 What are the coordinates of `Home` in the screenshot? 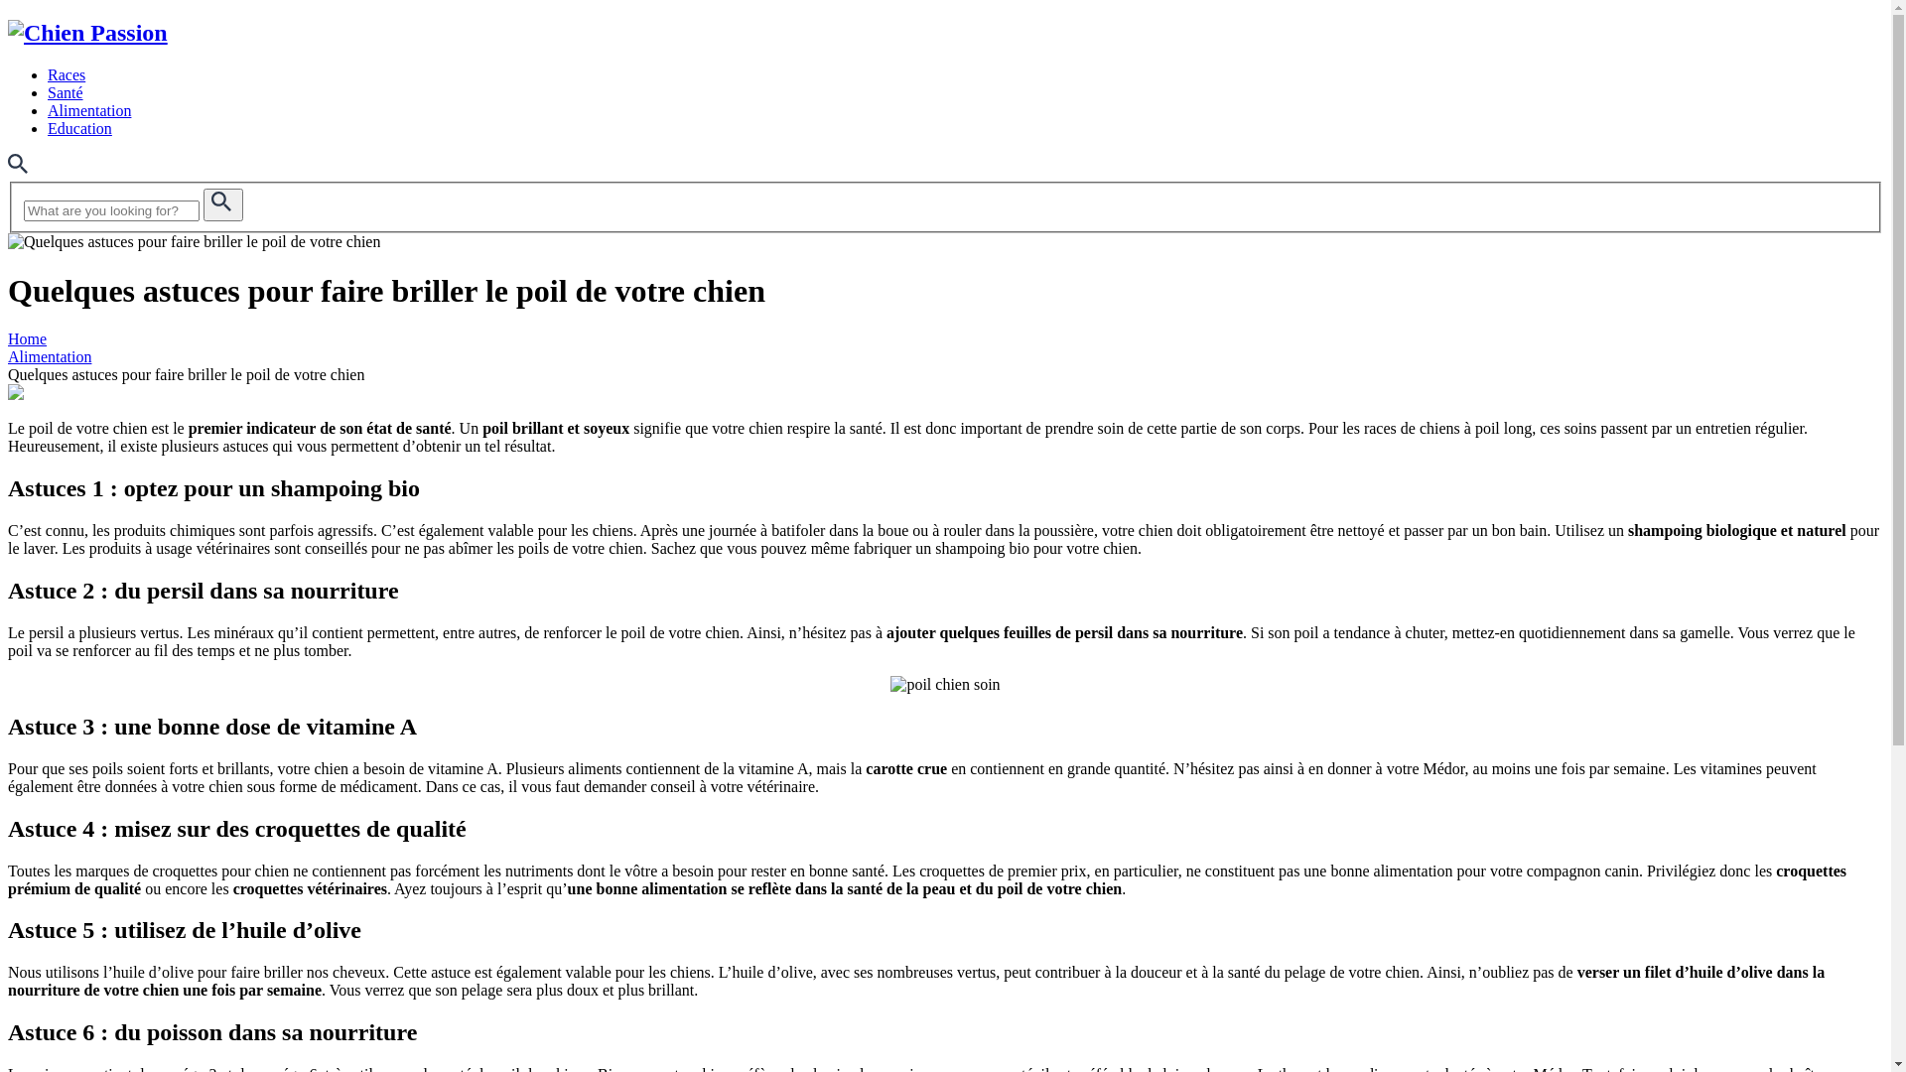 It's located at (28, 339).